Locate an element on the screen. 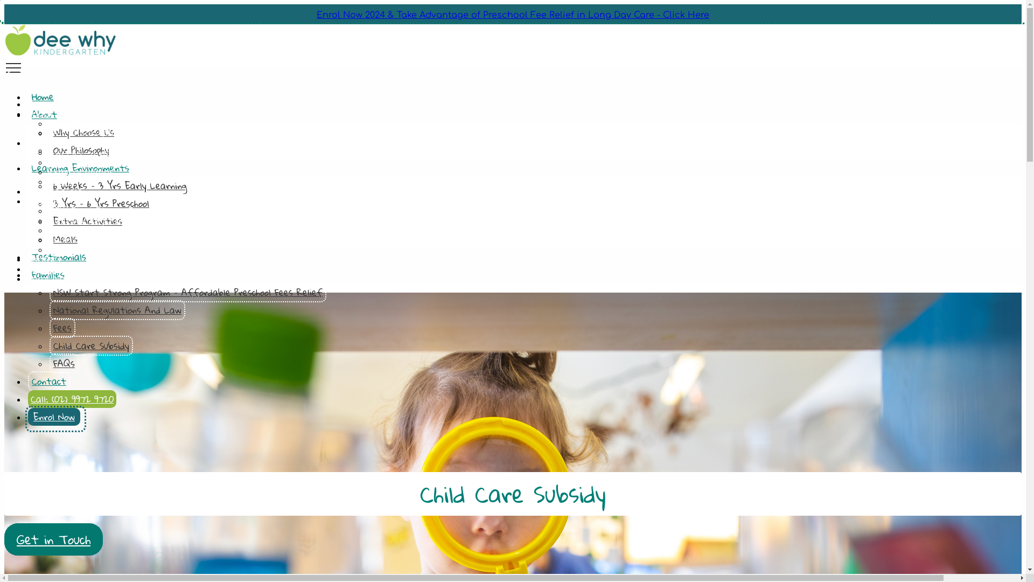 This screenshot has height=582, width=1034. Extra Activities is located at coordinates (88, 221).